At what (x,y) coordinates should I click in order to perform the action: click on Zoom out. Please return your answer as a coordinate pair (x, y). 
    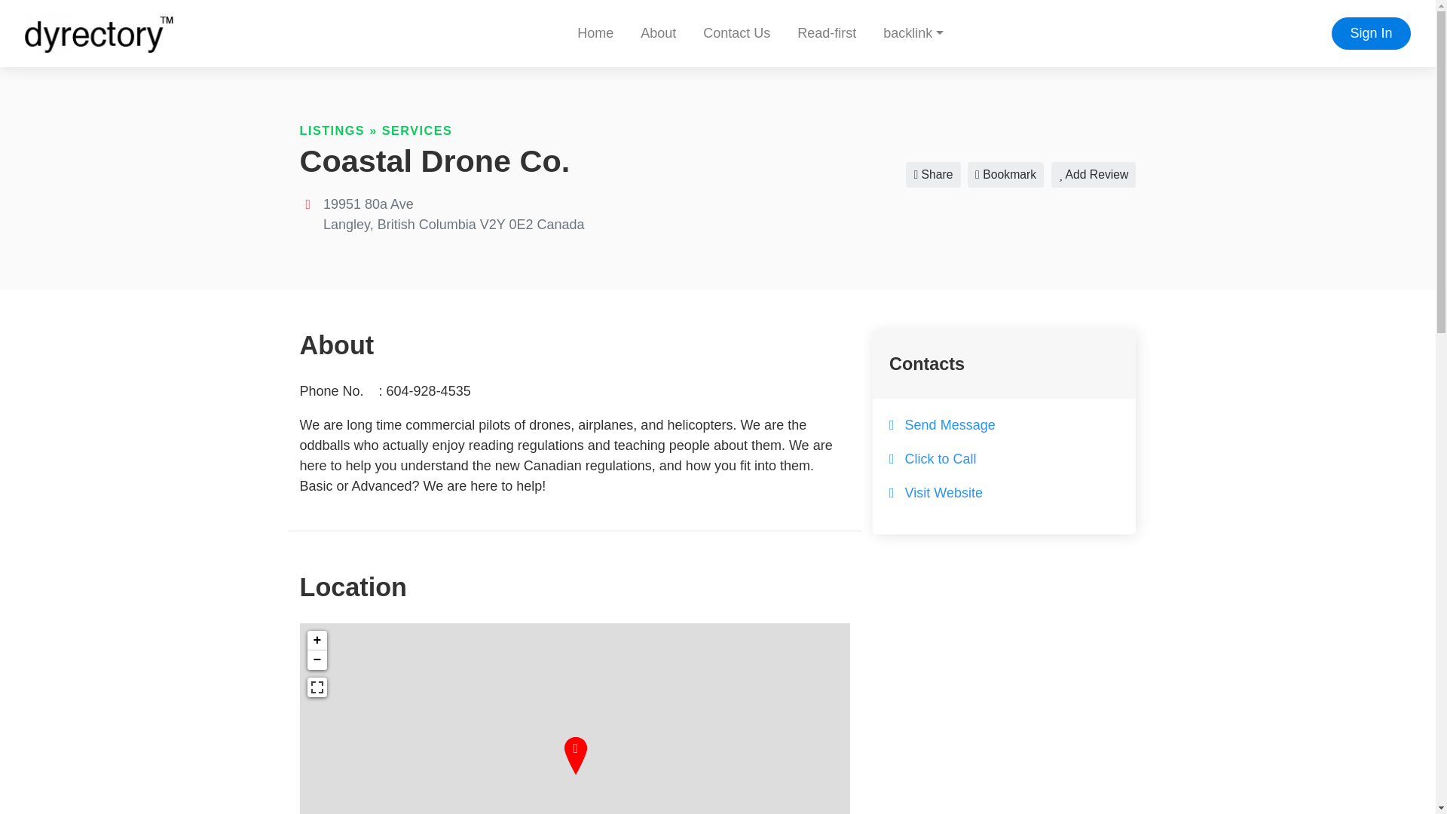
    Looking at the image, I should click on (317, 659).